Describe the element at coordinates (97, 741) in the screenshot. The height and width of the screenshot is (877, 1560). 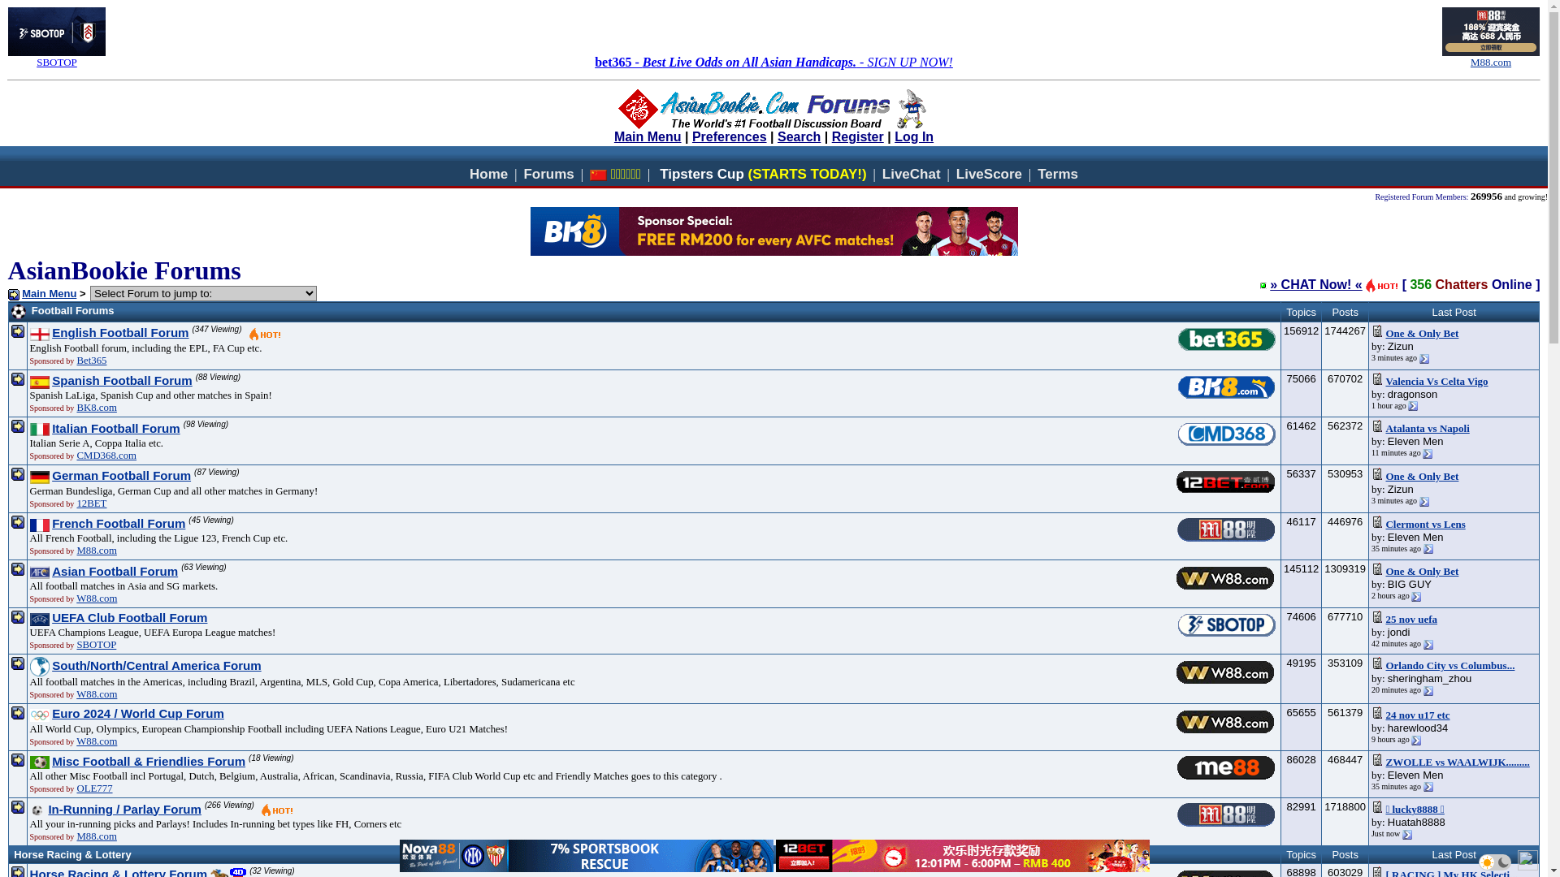
I see `W88.com` at that location.